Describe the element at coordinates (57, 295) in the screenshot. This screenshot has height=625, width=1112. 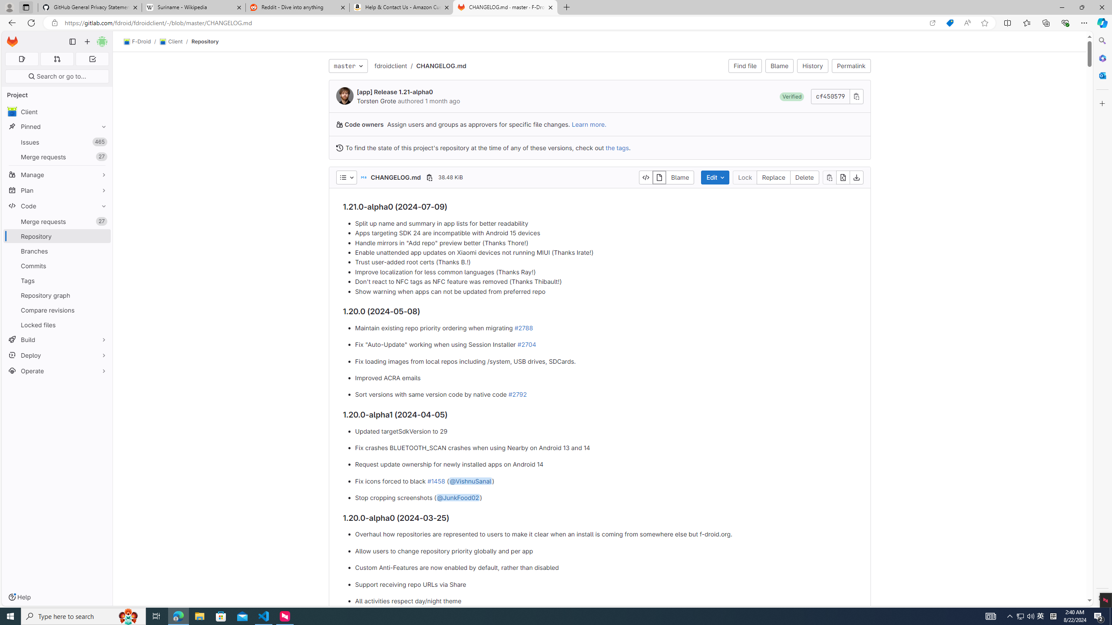
I see `Repository graph` at that location.